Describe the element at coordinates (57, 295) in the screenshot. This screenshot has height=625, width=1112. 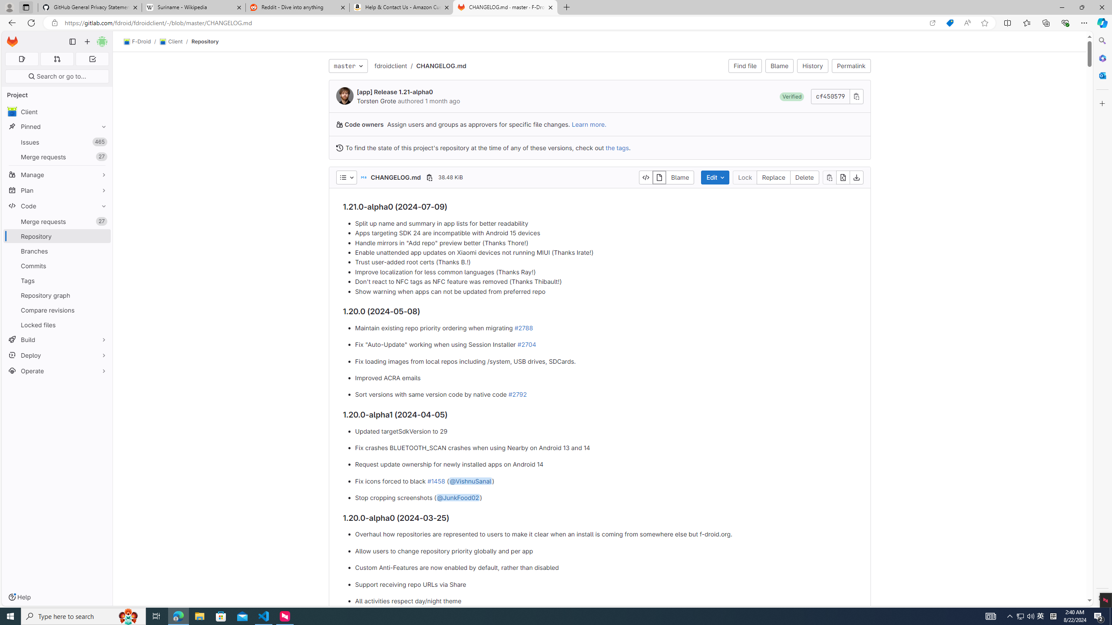
I see `Repository graph` at that location.